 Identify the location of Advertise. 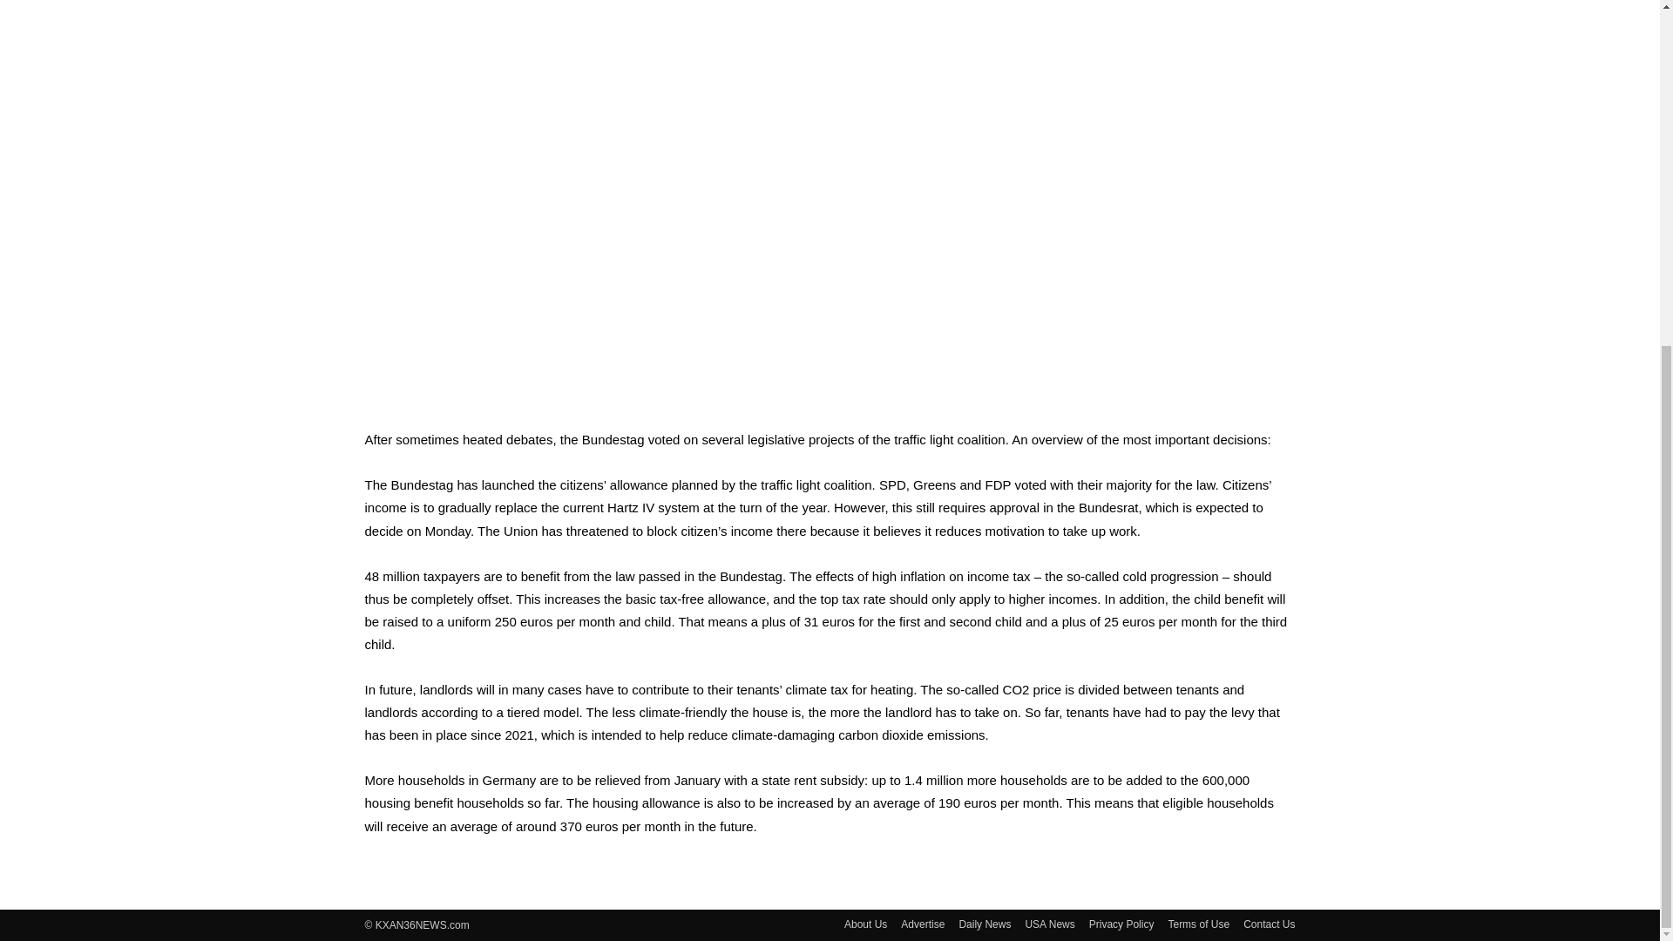
(923, 924).